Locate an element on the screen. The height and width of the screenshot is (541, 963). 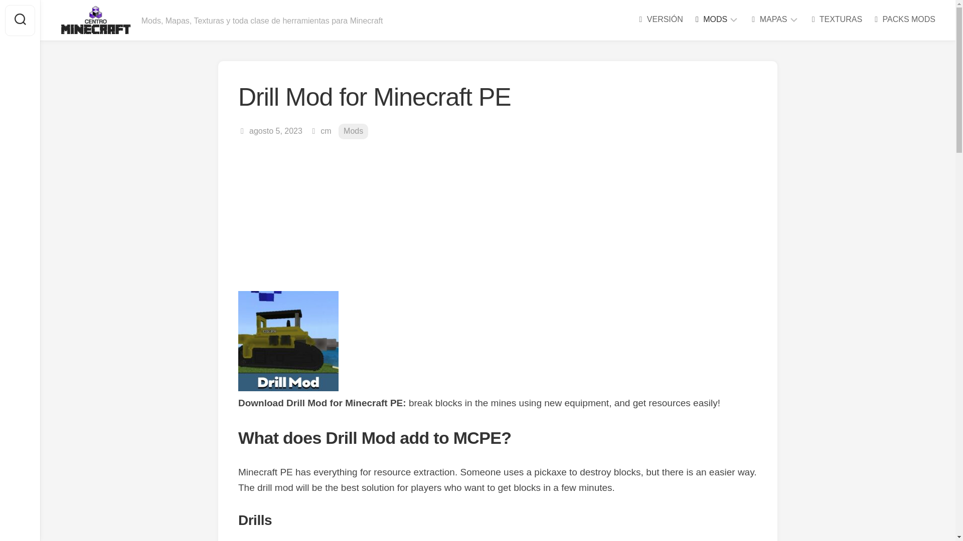
PACKS MODS is located at coordinates (904, 19).